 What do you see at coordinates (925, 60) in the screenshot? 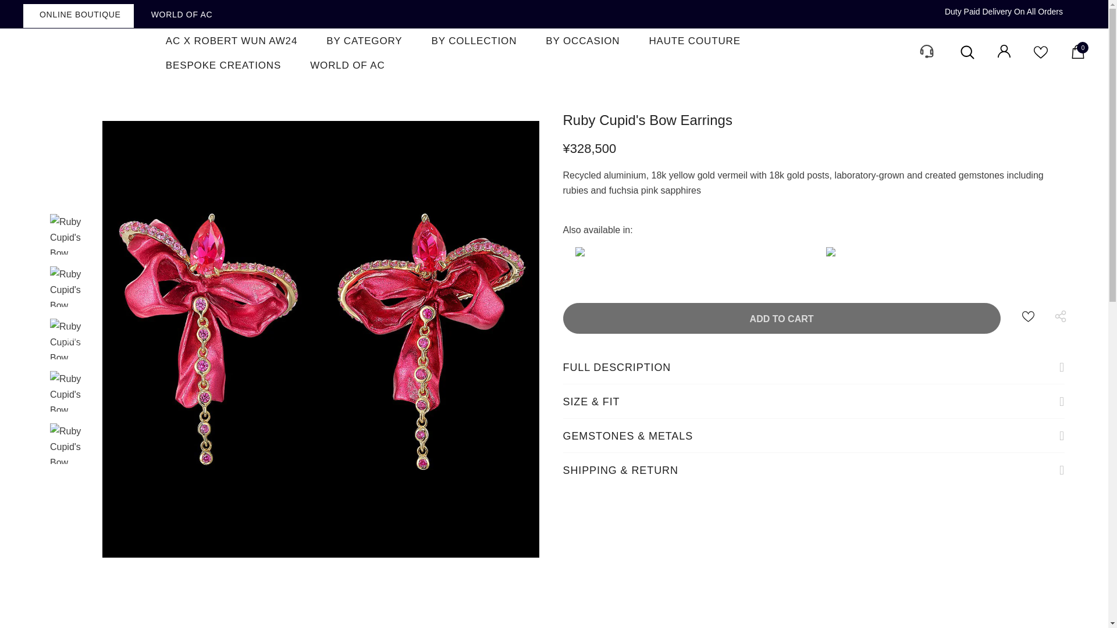
I see `Contact Us` at bounding box center [925, 60].